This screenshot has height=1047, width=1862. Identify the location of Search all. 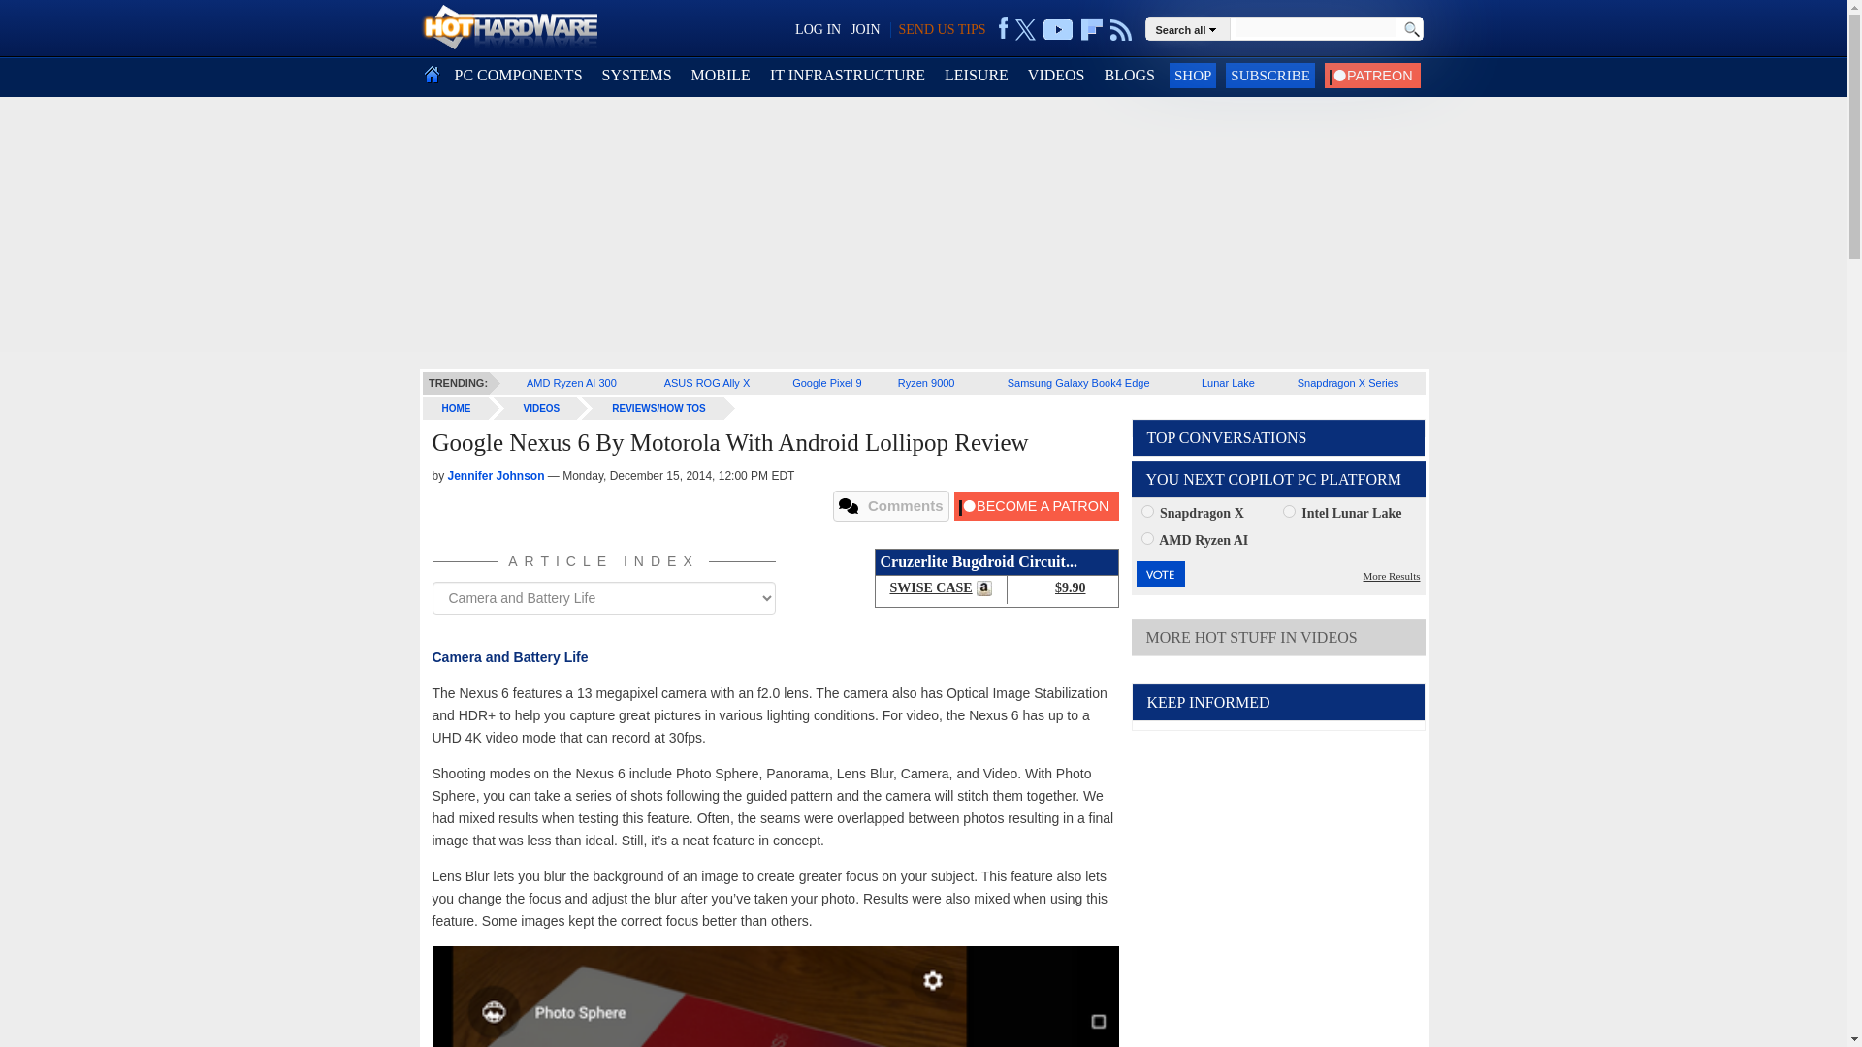
(1189, 28).